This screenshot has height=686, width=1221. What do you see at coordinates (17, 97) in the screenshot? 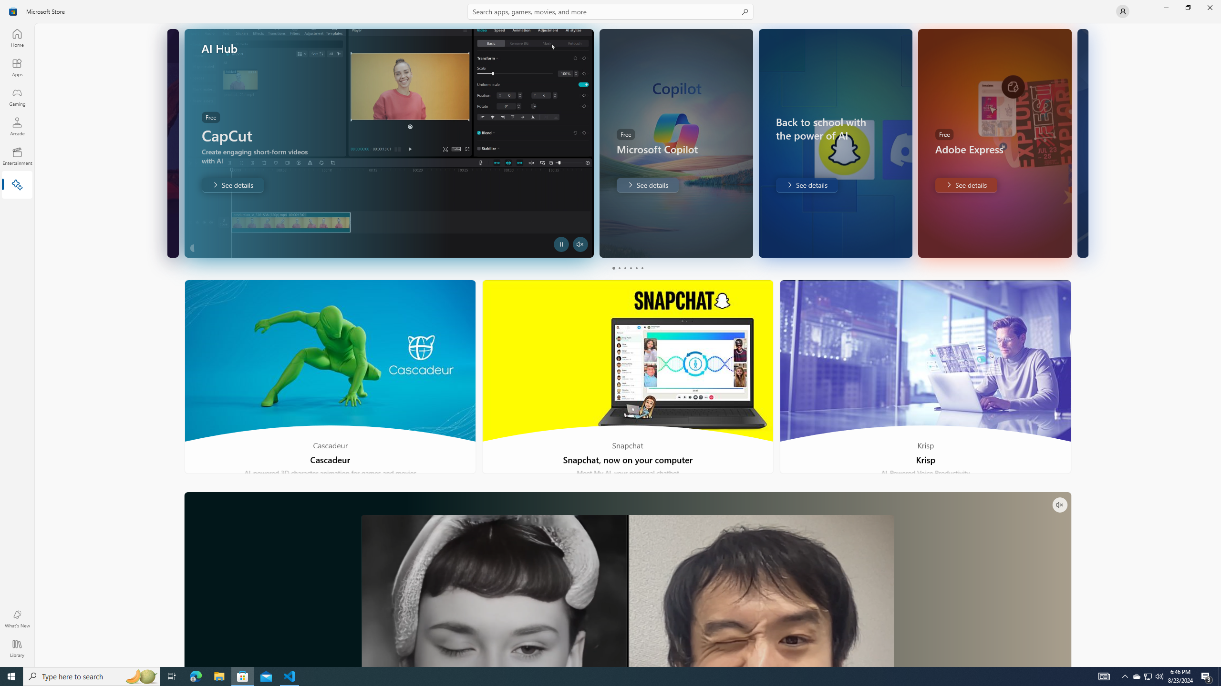
I see `Gaming` at bounding box center [17, 97].